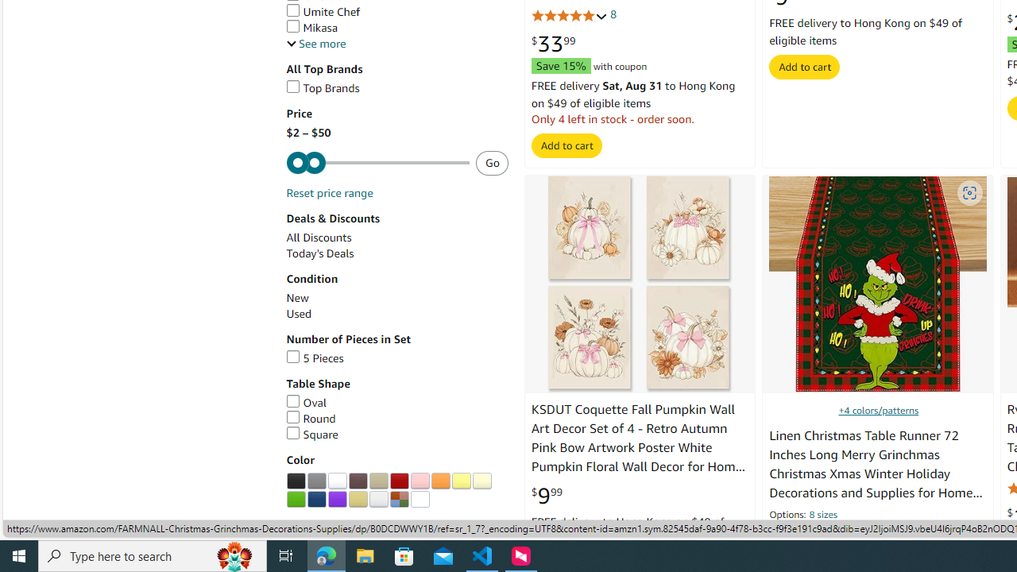  I want to click on AutomationID: p_n_feature_twenty_browse-bin/3254106011, so click(461, 481).